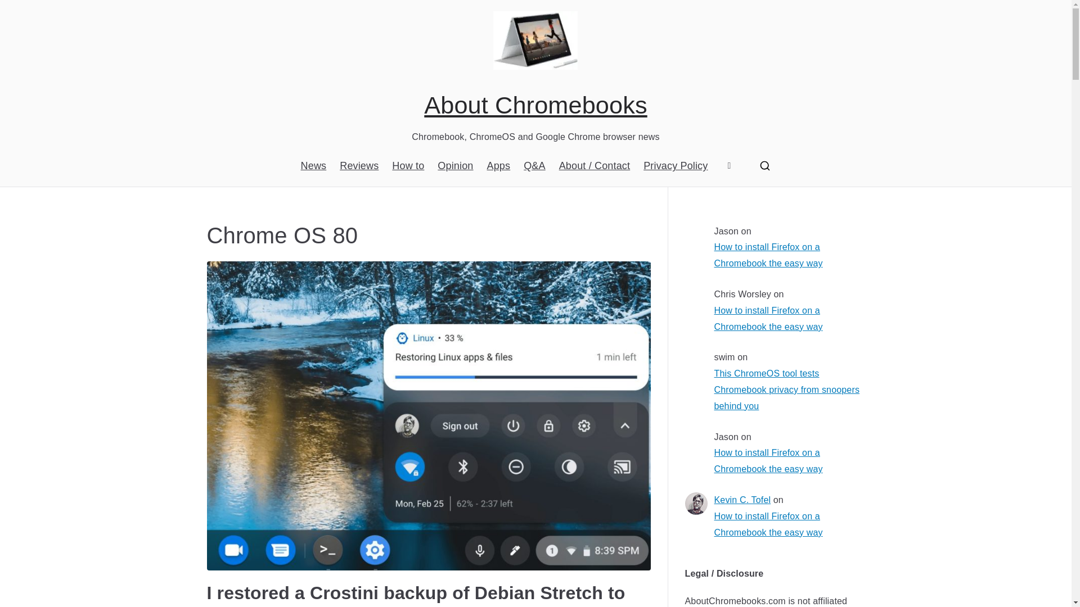 This screenshot has height=607, width=1080. Describe the element at coordinates (454, 165) in the screenshot. I see `Opinion` at that location.